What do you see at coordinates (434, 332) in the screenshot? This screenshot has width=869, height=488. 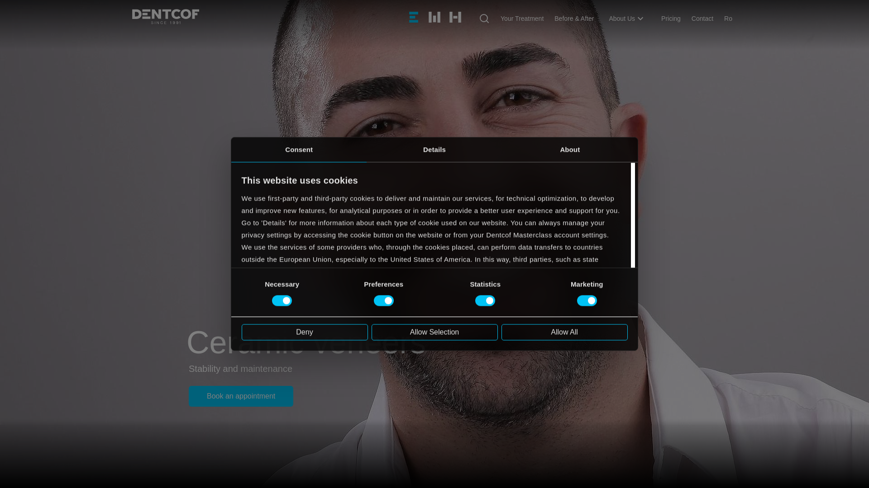 I see `Allow Selection` at bounding box center [434, 332].